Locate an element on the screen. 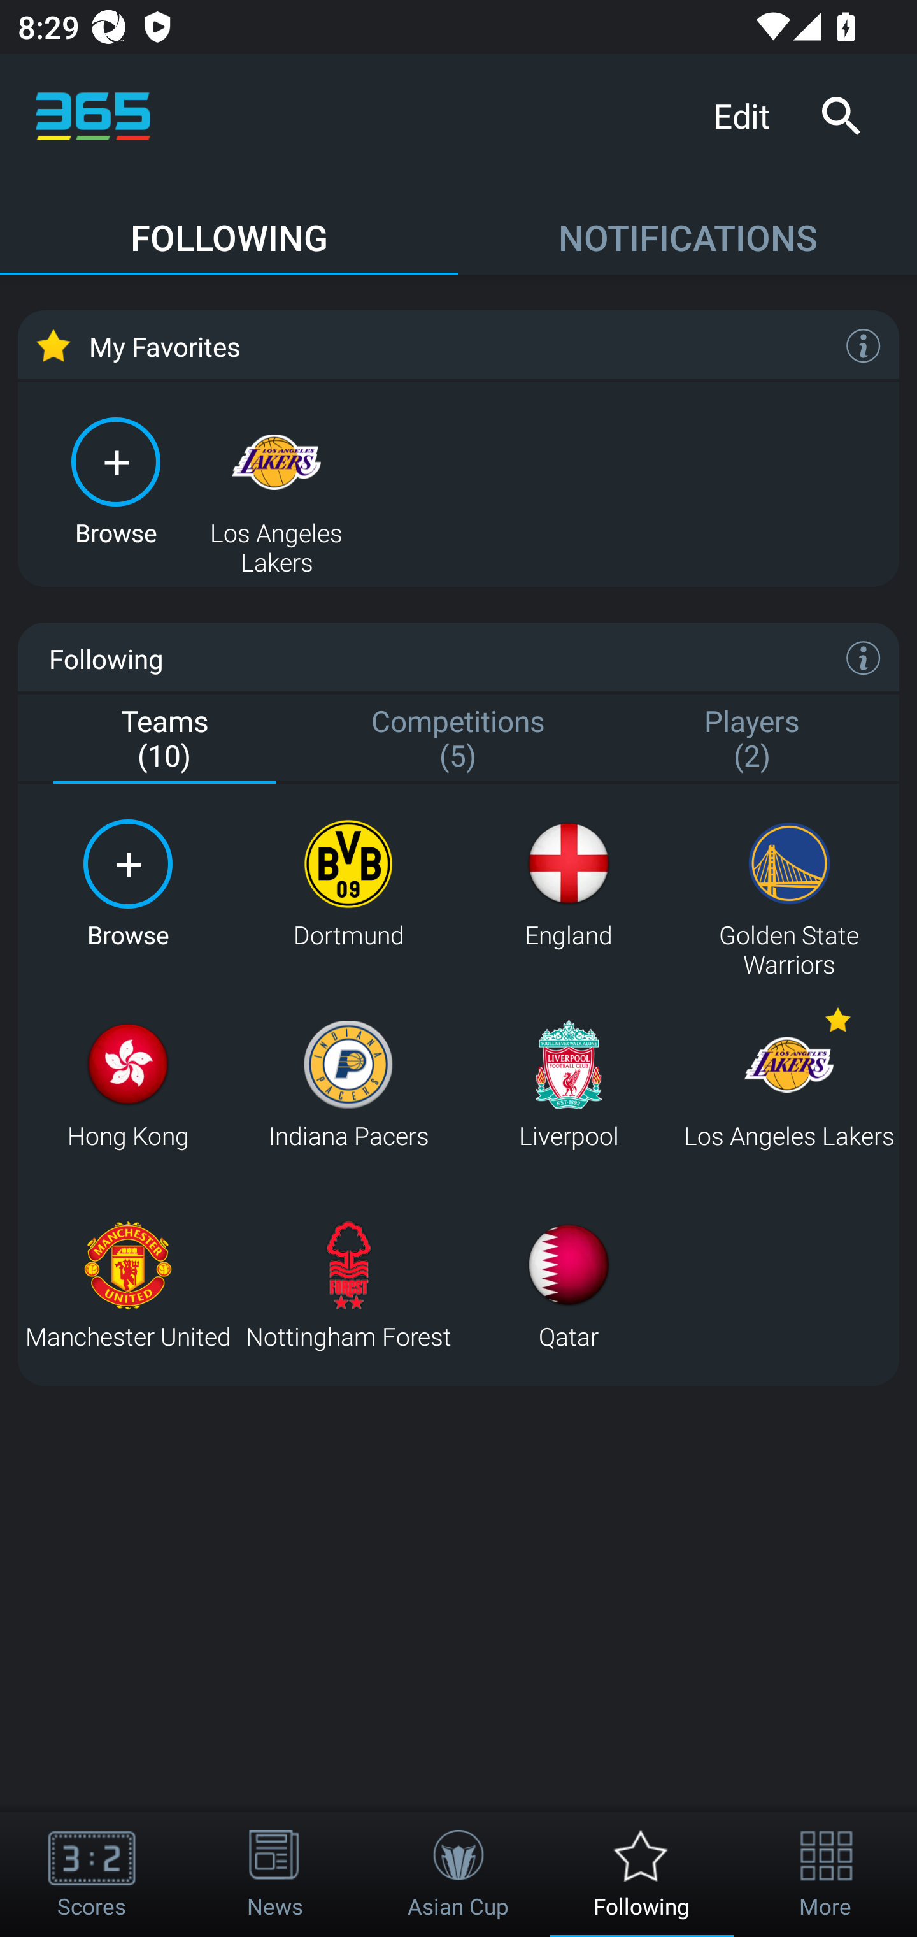 The image size is (917, 1937). Los Angeles Lakers is located at coordinates (276, 479).